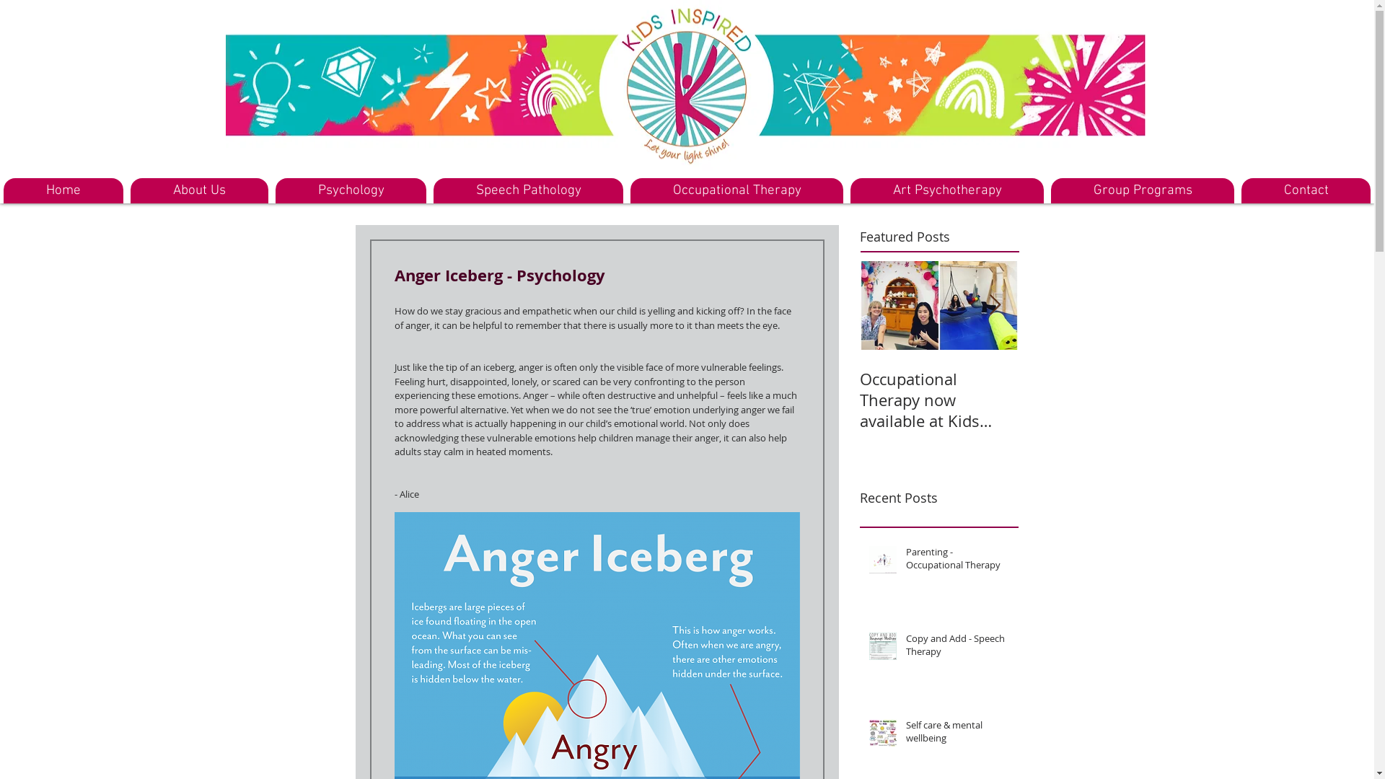  I want to click on Speech Pathology, so click(528, 190).